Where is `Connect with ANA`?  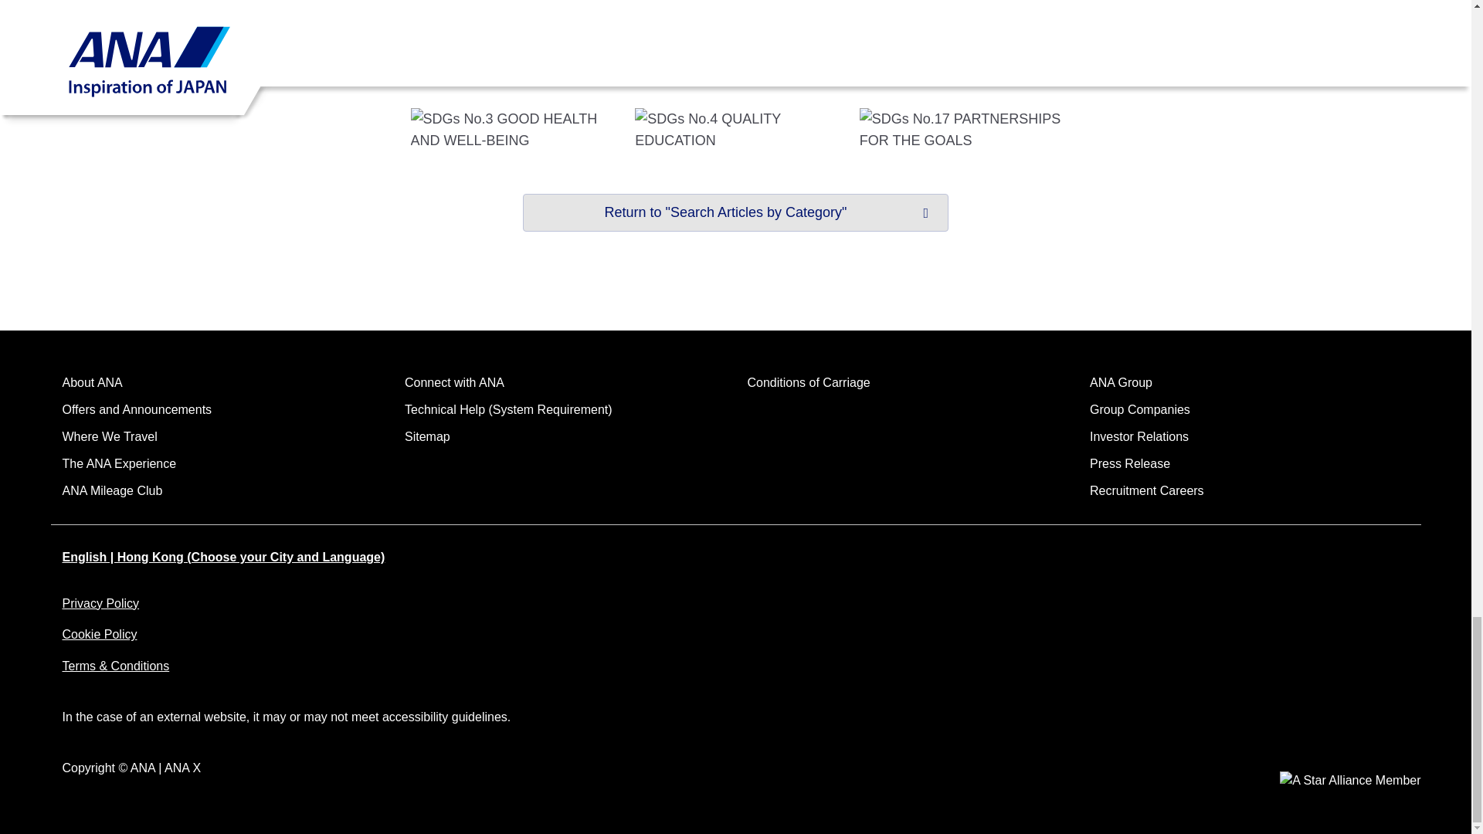
Connect with ANA is located at coordinates (454, 383).